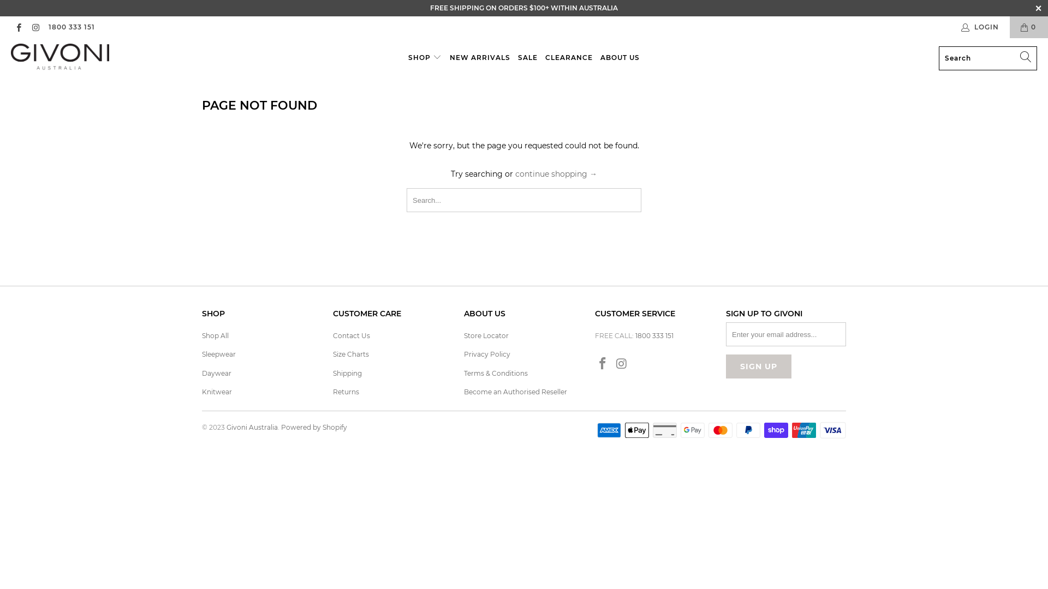  I want to click on Store Locator, so click(486, 336).